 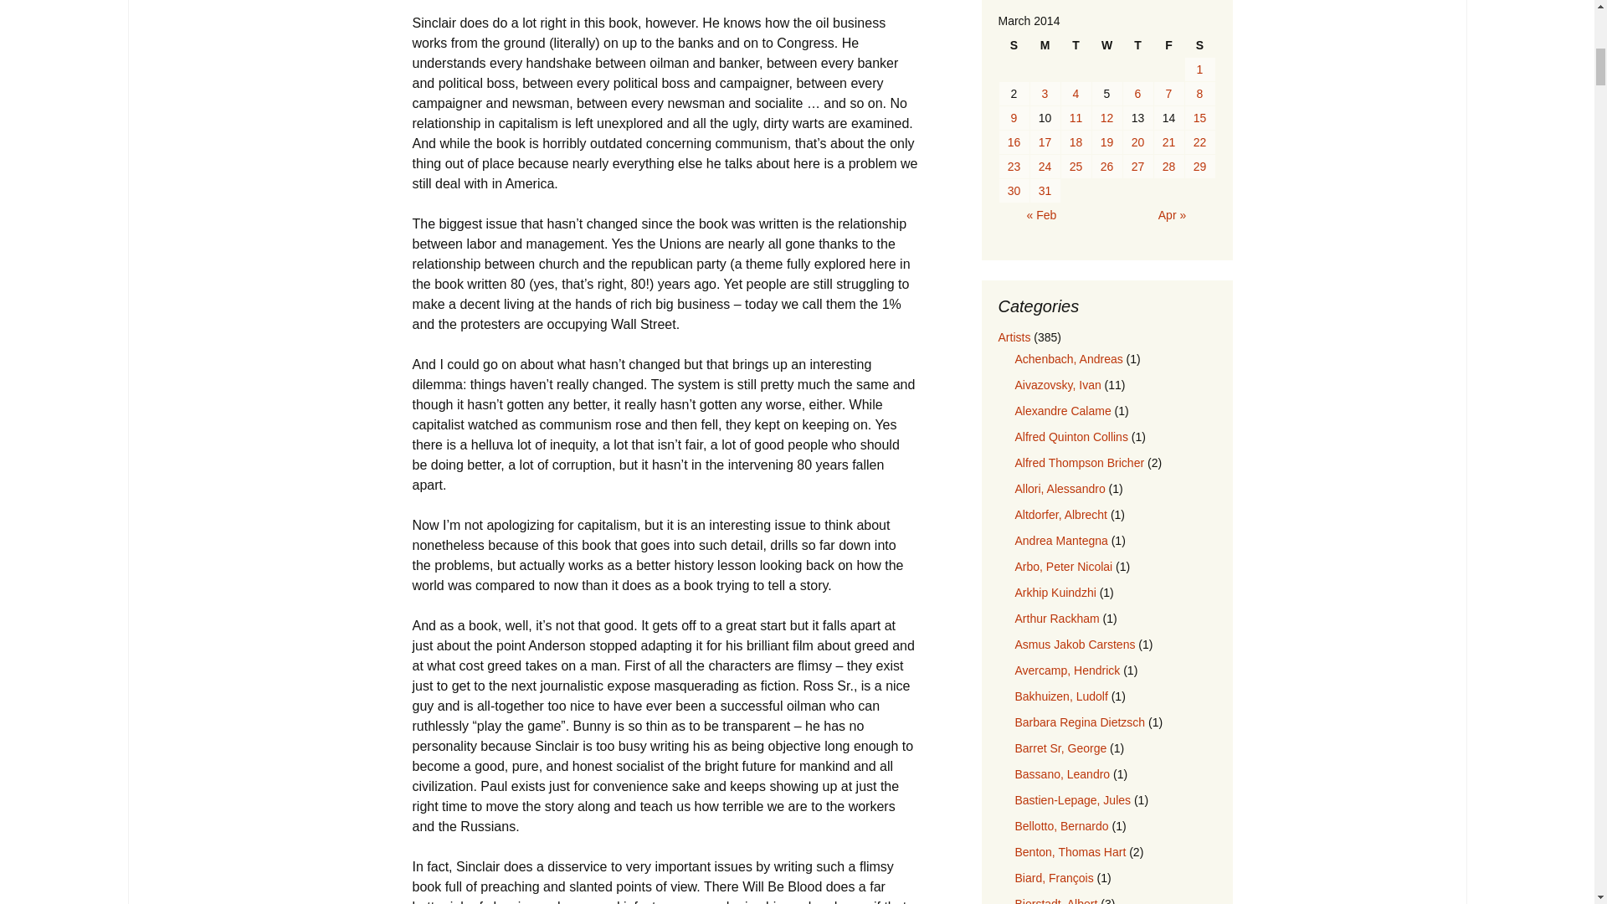 I want to click on Wednesday, so click(x=1106, y=45).